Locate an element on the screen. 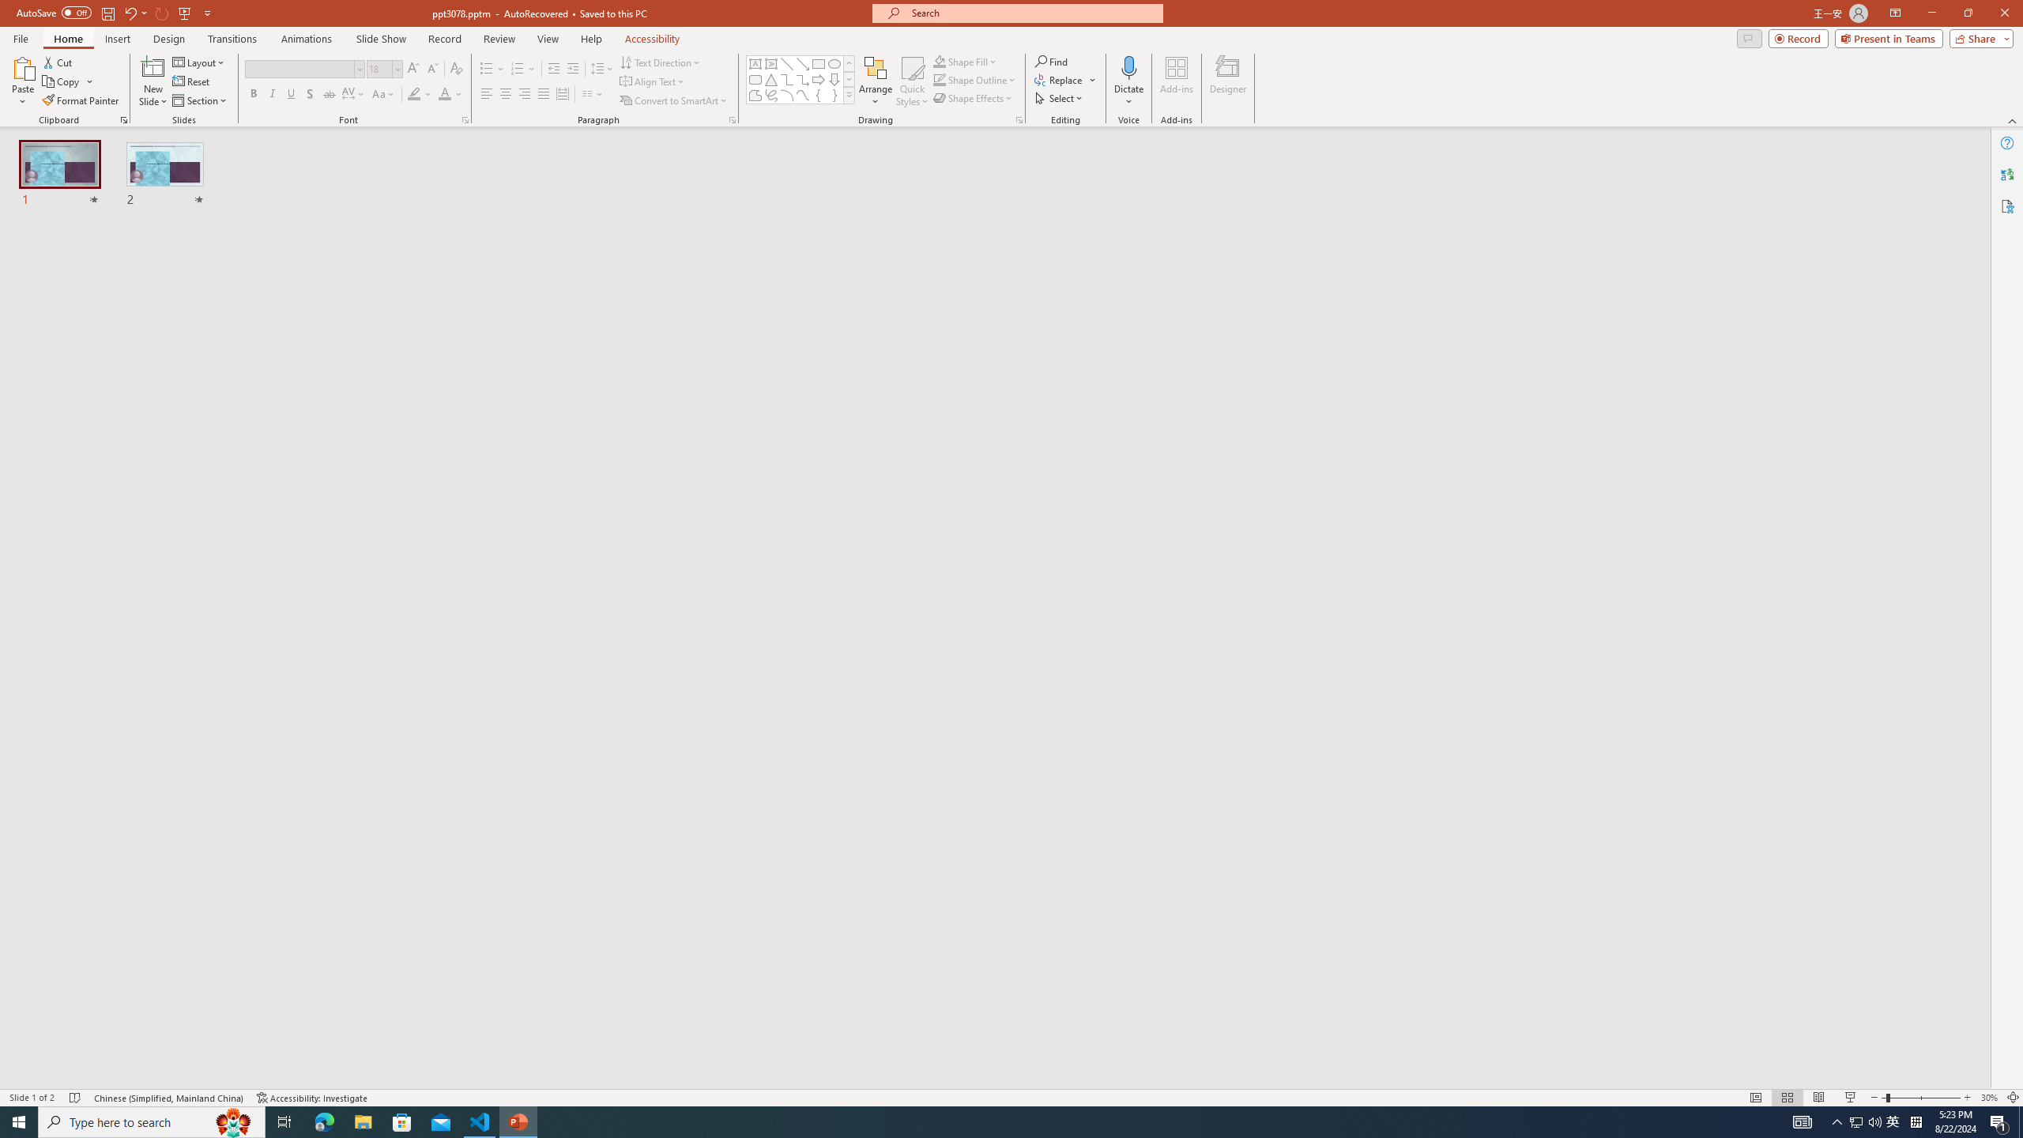  Shape Outline Green, Accent 1 is located at coordinates (939, 79).